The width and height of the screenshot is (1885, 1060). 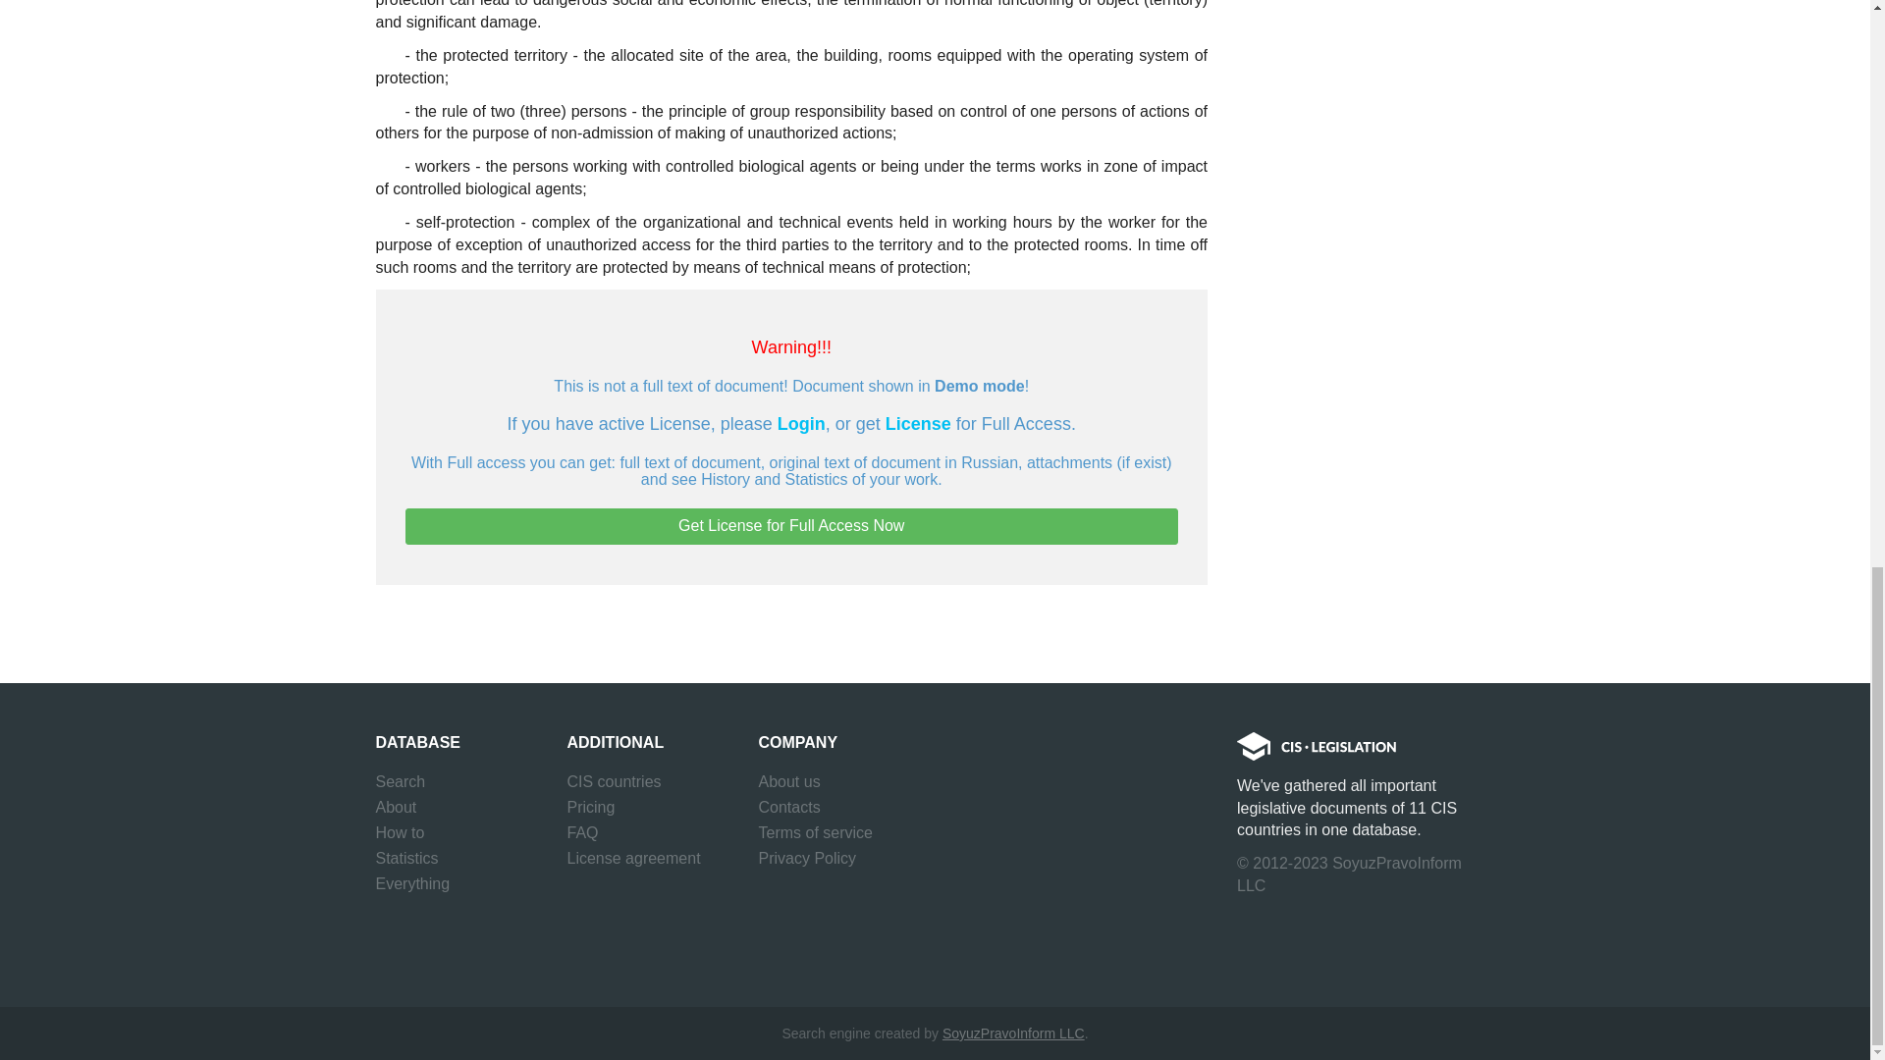 What do you see at coordinates (614, 782) in the screenshot?
I see `CIS countries` at bounding box center [614, 782].